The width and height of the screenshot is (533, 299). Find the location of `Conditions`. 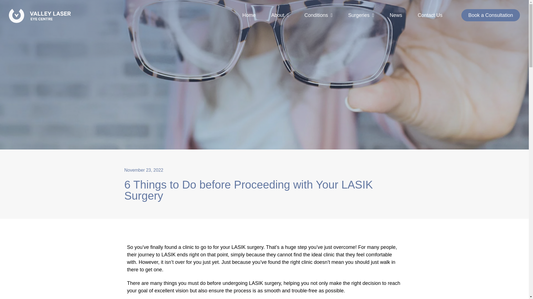

Conditions is located at coordinates (319, 15).